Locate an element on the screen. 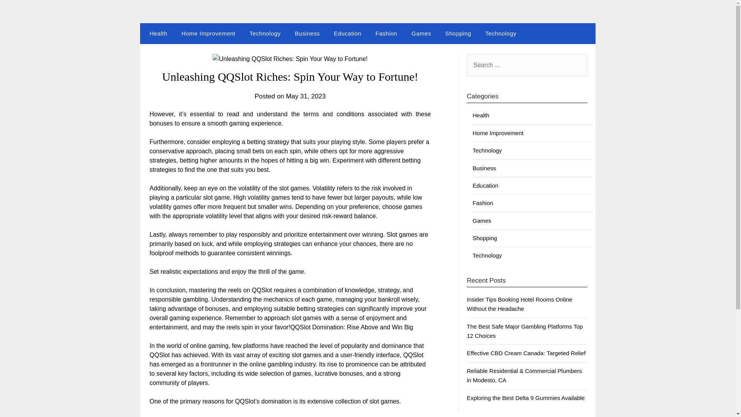 This screenshot has width=741, height=417. Business is located at coordinates (307, 34).